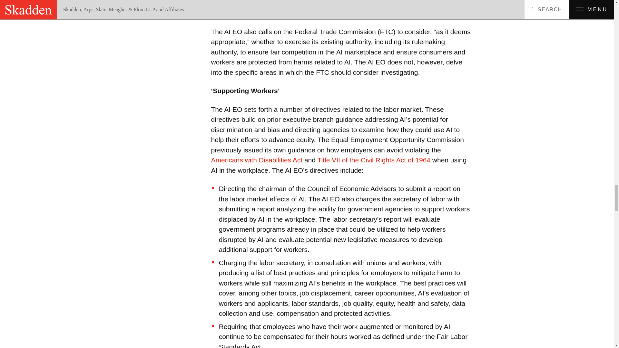 The width and height of the screenshot is (619, 348). What do you see at coordinates (257, 160) in the screenshot?
I see `Americans with Disabilities Act` at bounding box center [257, 160].